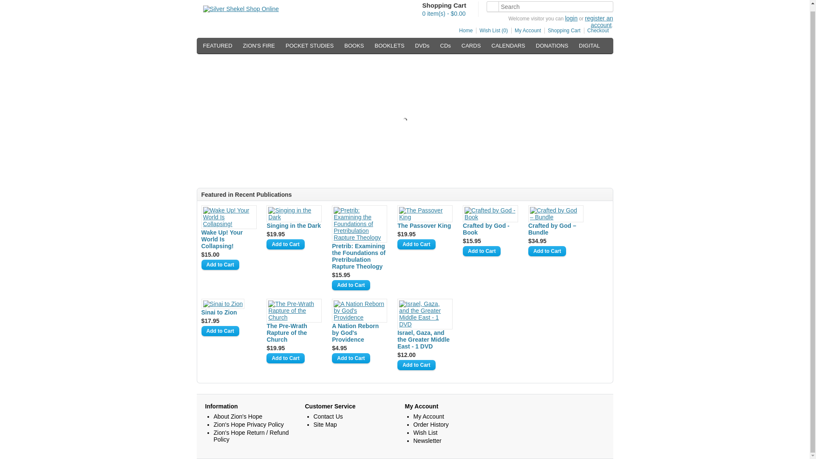 The width and height of the screenshot is (816, 459). What do you see at coordinates (351, 358) in the screenshot?
I see `Add to Cart` at bounding box center [351, 358].